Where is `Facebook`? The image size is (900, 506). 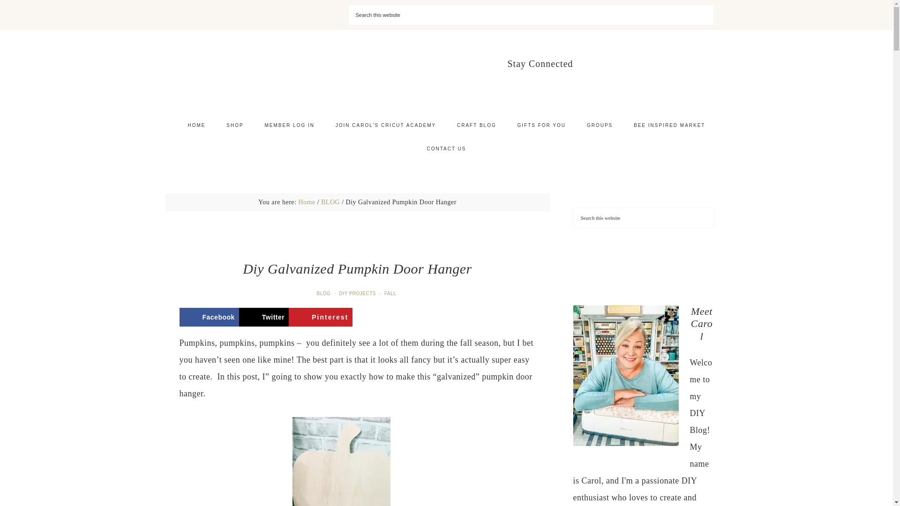 Facebook is located at coordinates (209, 317).